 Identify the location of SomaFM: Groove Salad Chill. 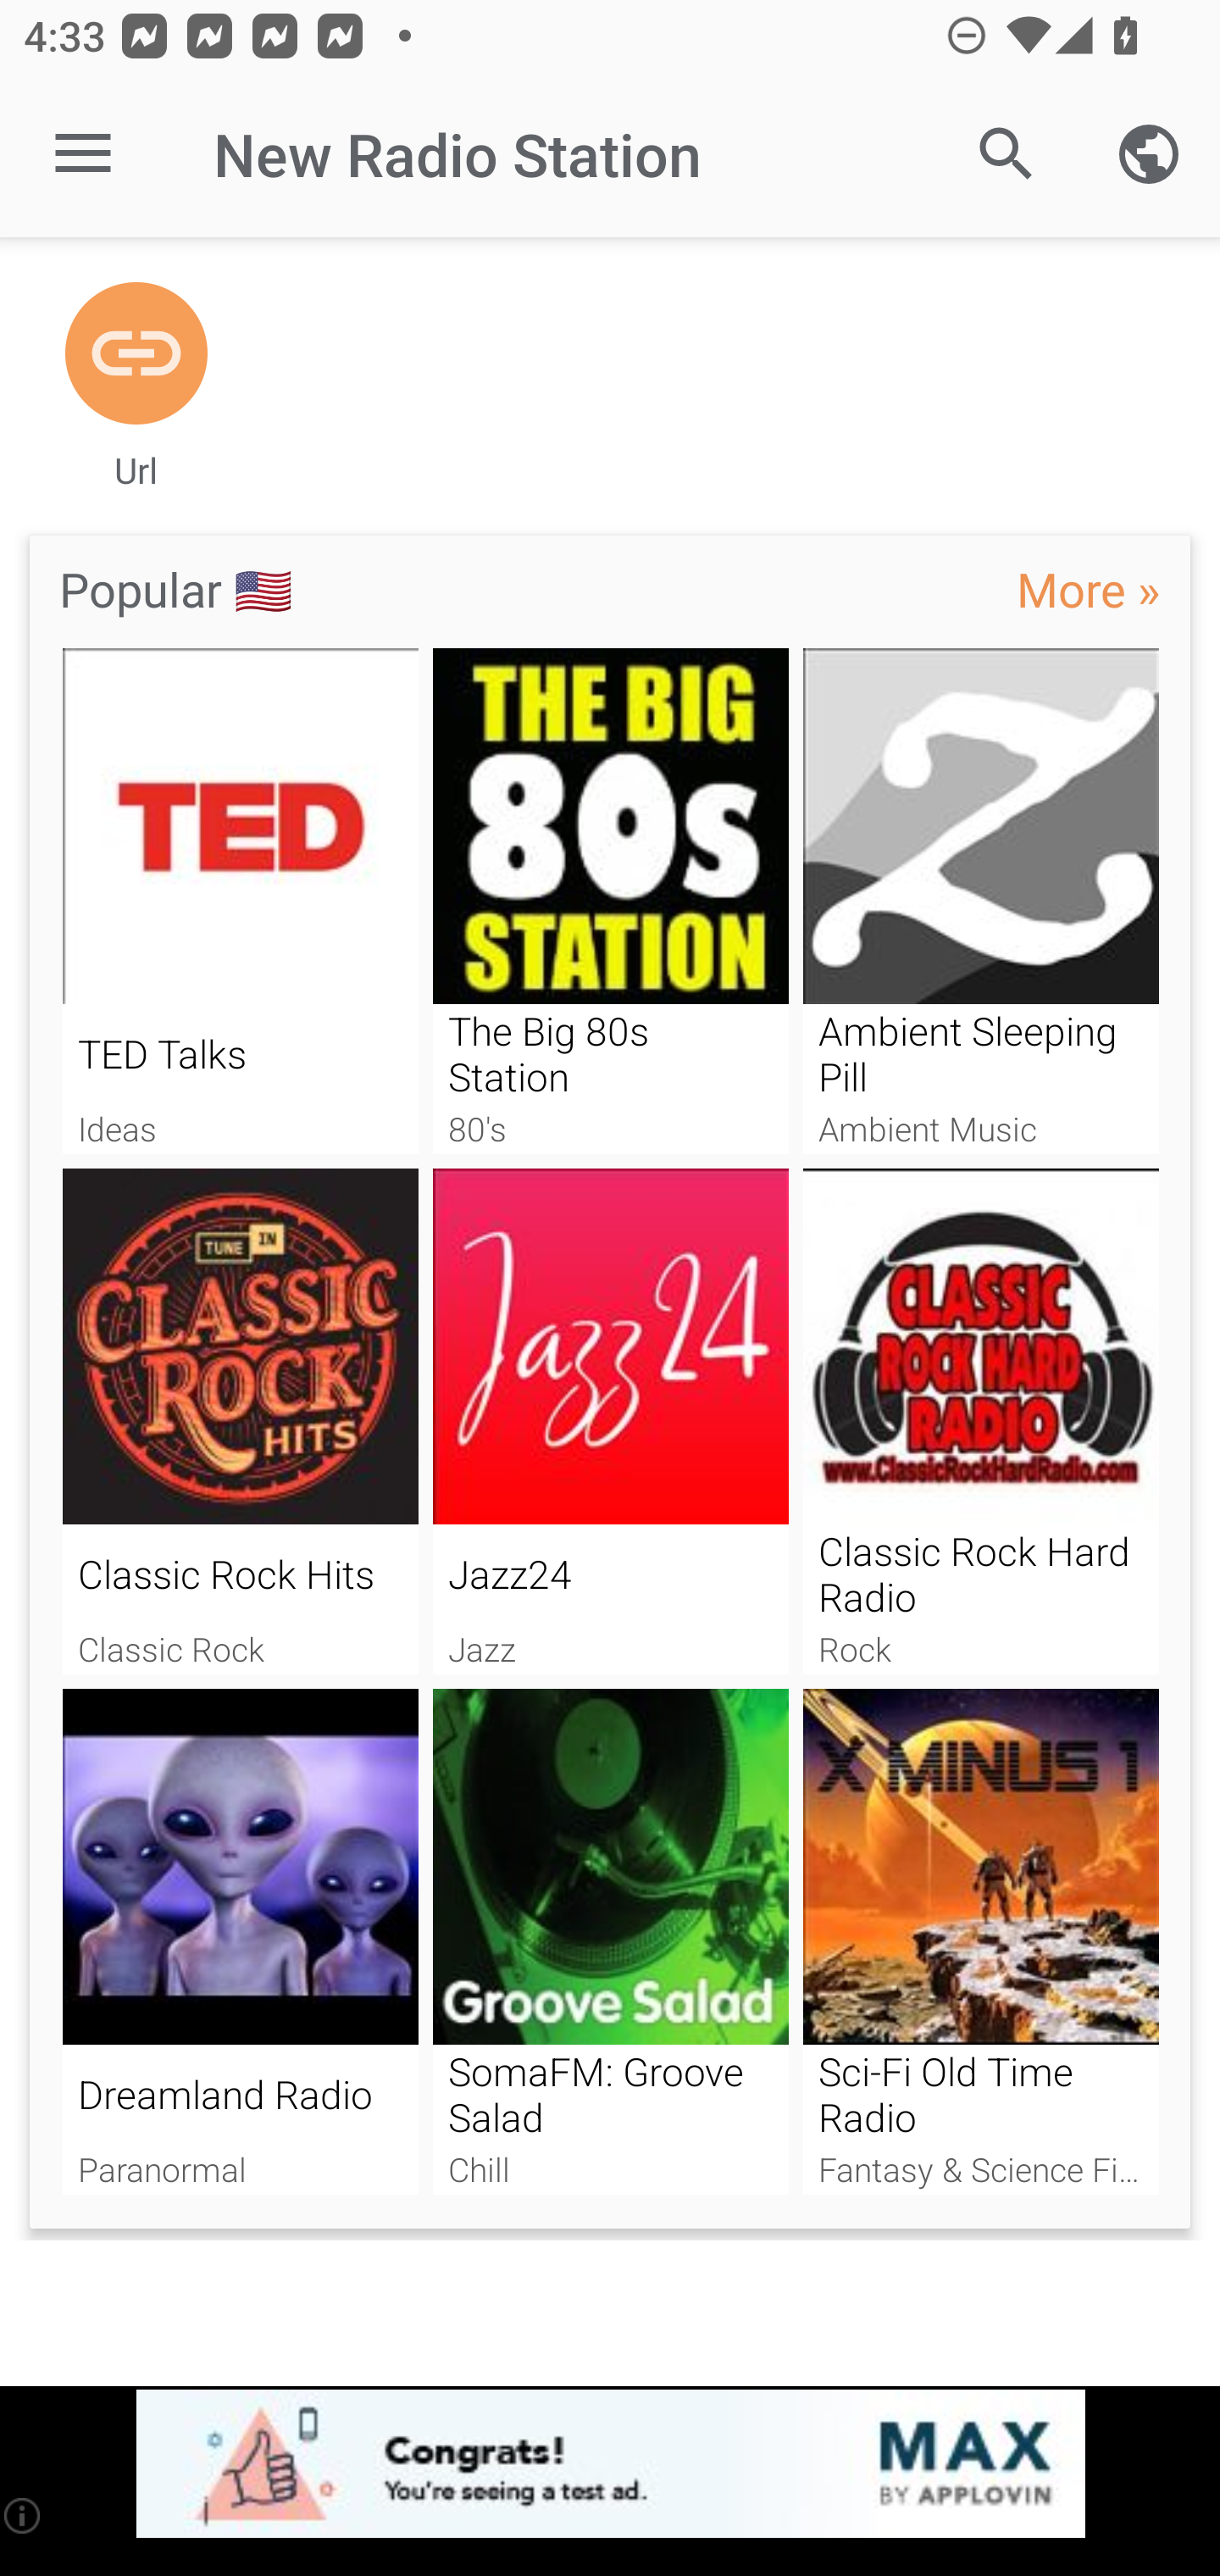
(611, 1942).